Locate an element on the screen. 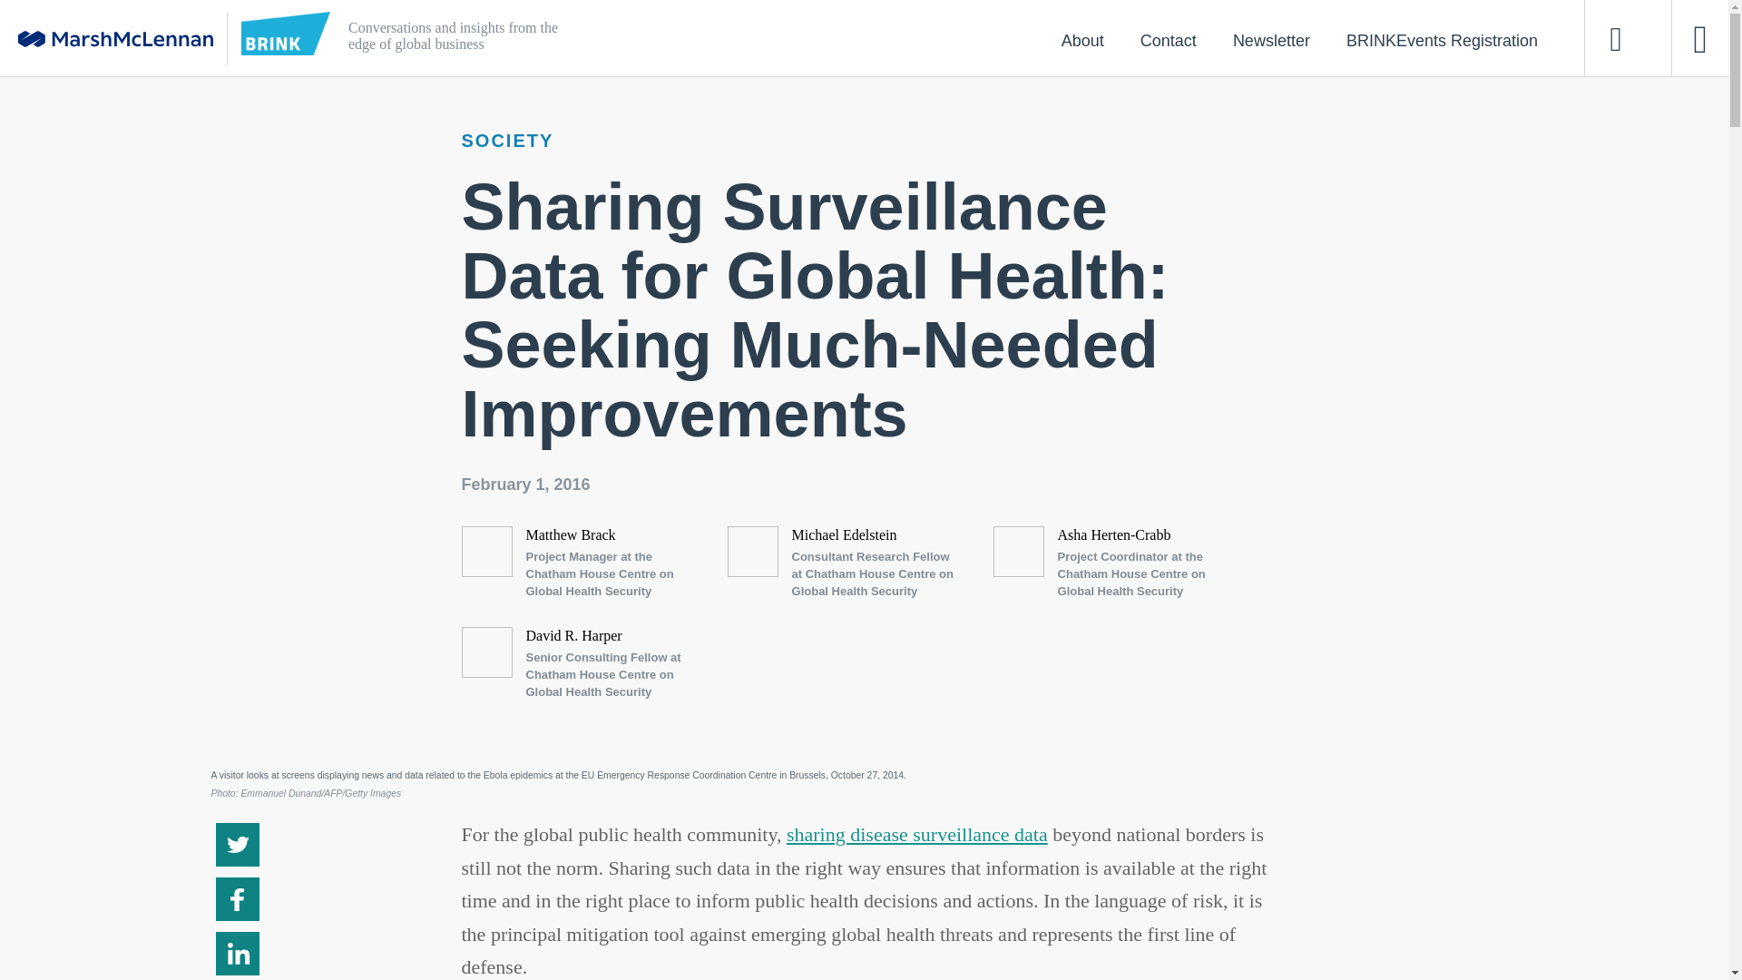  Contact is located at coordinates (1168, 40).